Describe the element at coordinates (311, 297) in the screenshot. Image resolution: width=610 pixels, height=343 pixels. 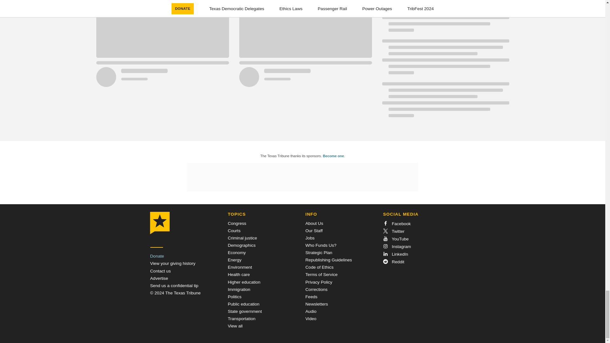
I see `Feeds` at that location.